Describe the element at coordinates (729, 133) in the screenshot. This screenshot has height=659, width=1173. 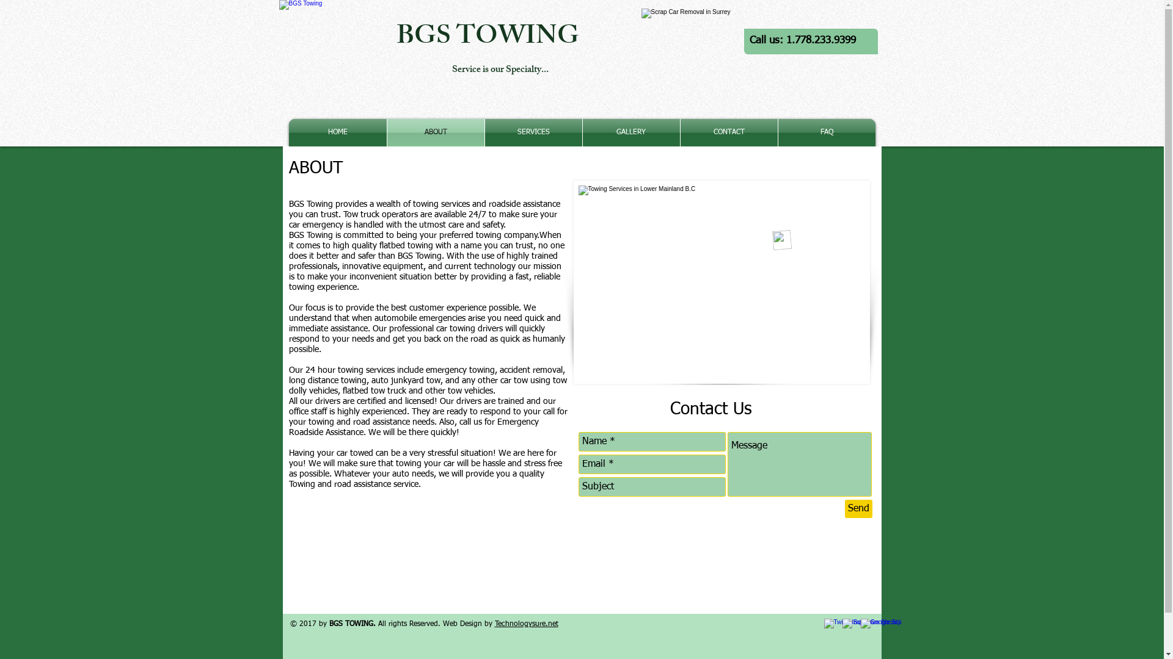
I see `CONTACT` at that location.